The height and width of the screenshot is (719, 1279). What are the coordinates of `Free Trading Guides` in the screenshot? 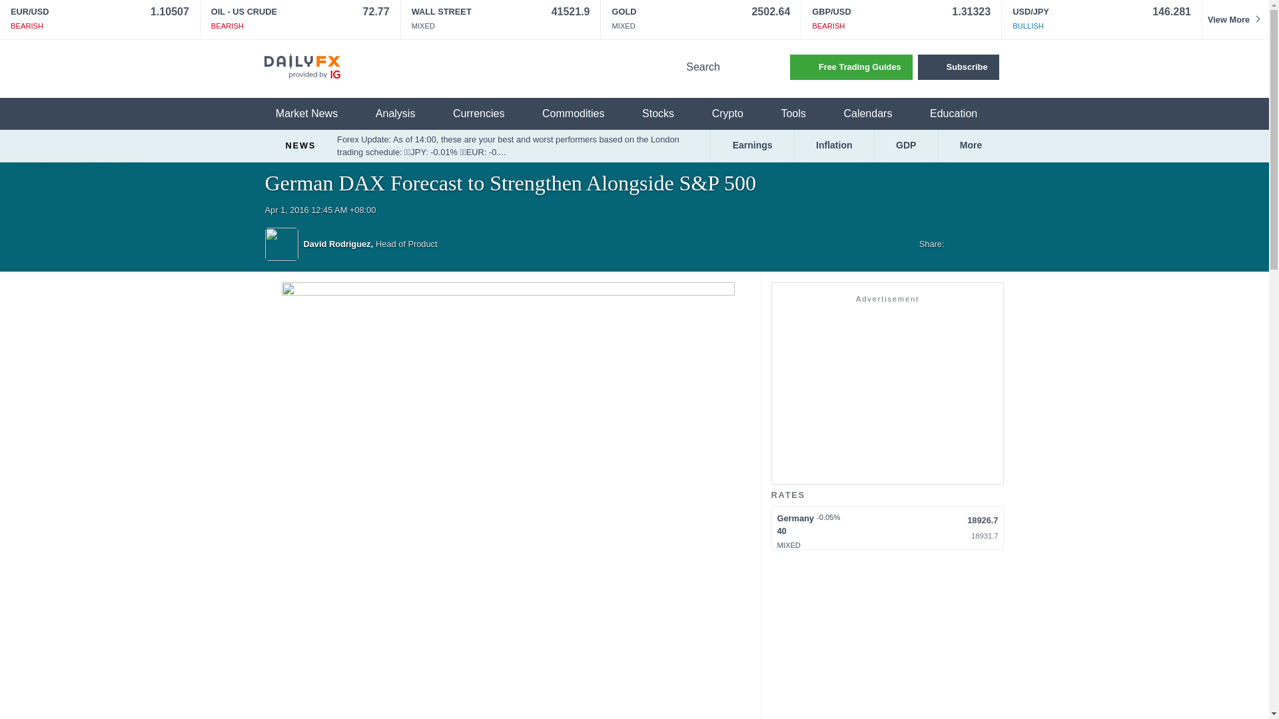 It's located at (851, 67).